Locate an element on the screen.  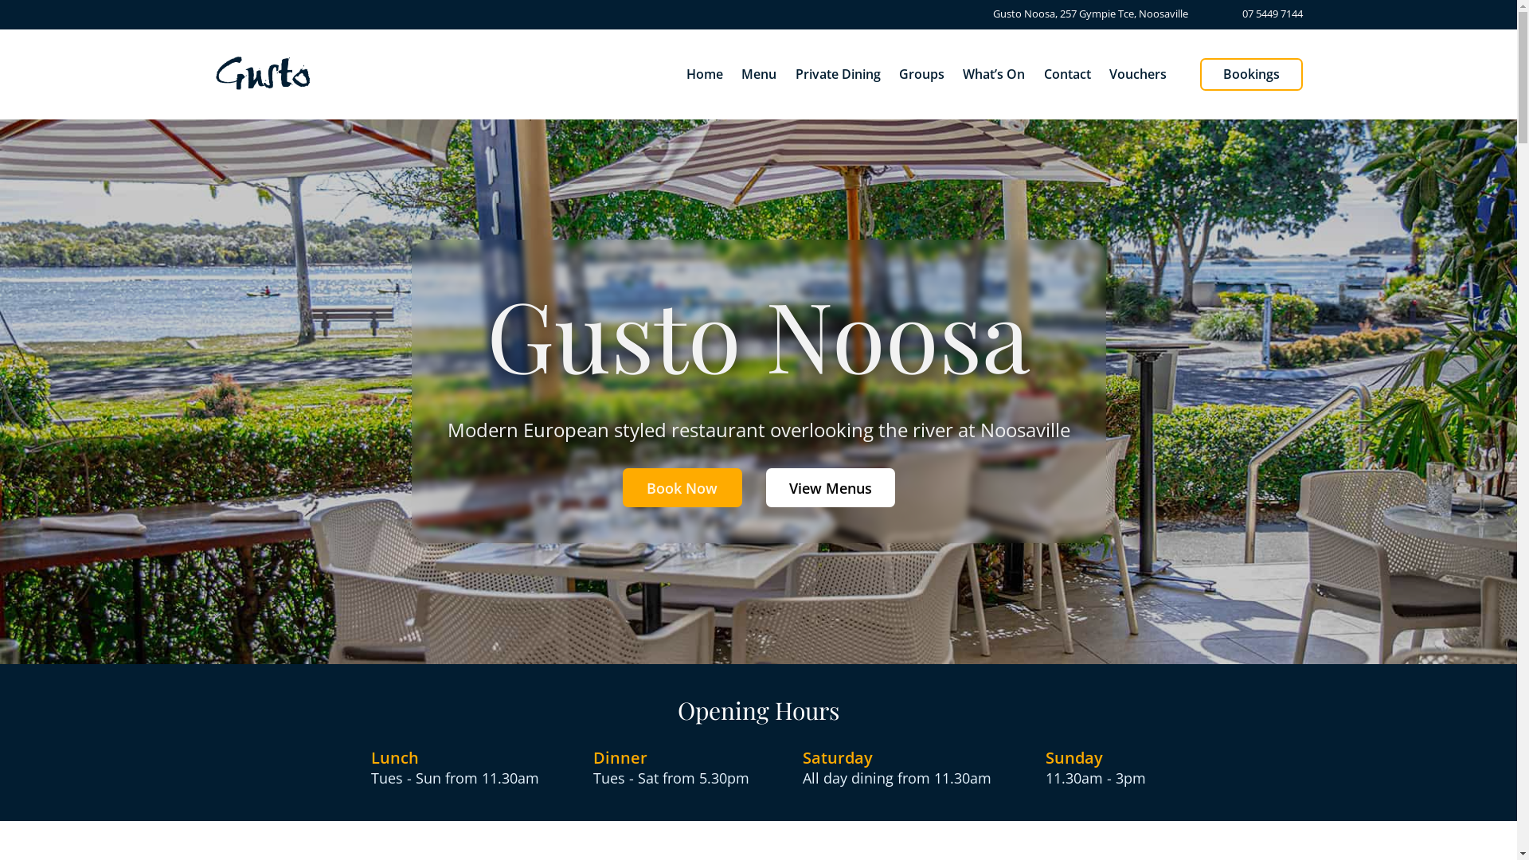
Vouchers is located at coordinates (1138, 74).